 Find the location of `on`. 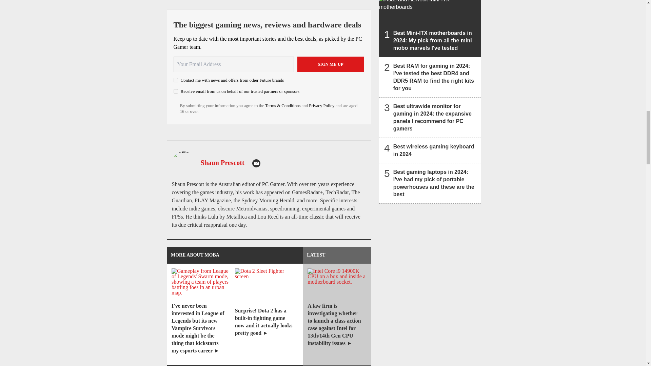

on is located at coordinates (176, 80).